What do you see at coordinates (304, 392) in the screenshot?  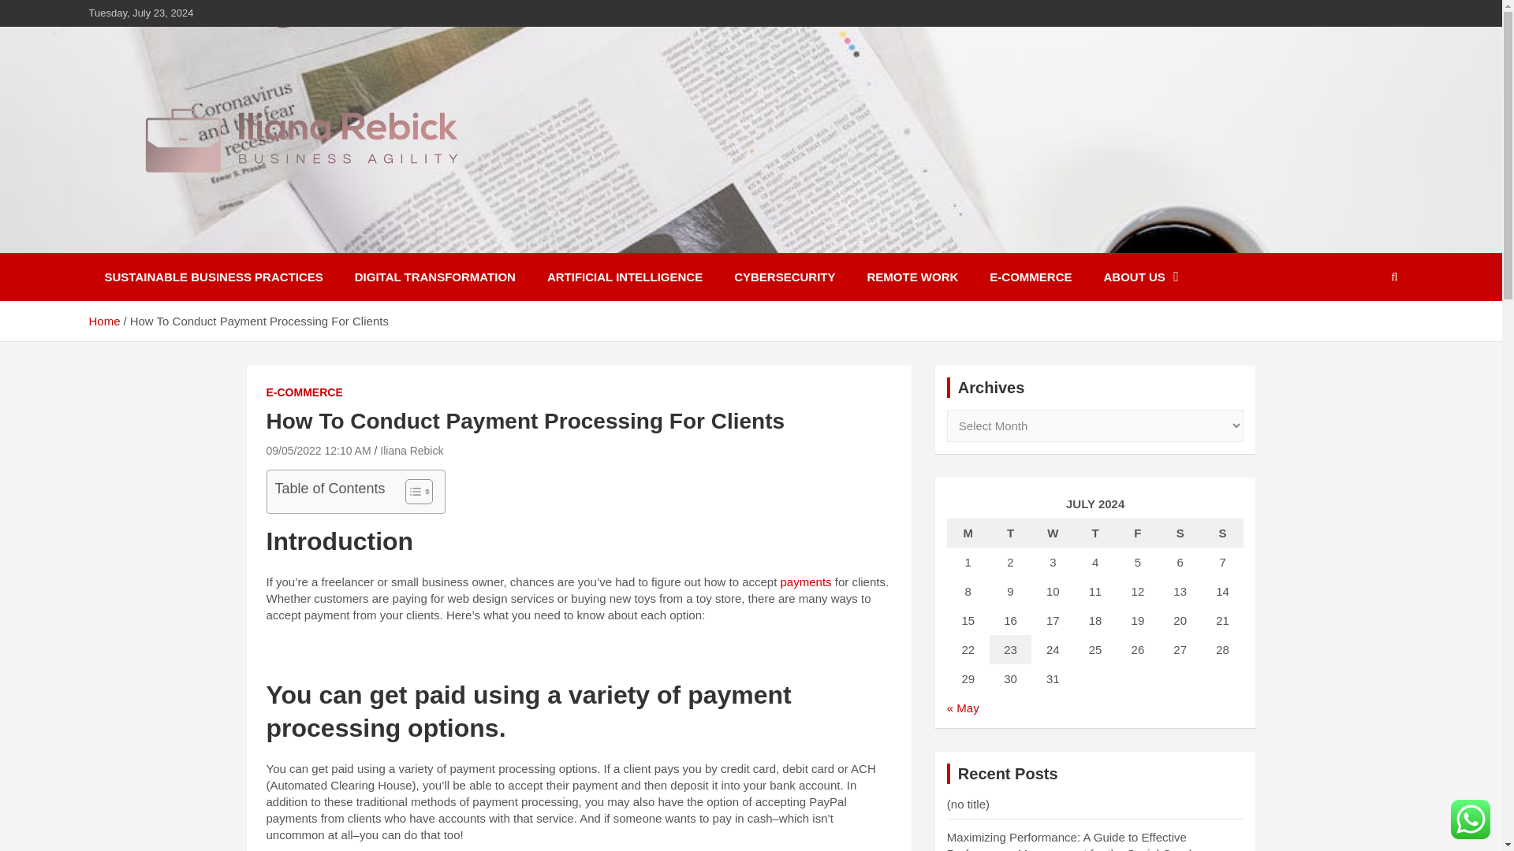 I see `E-COMMERCE` at bounding box center [304, 392].